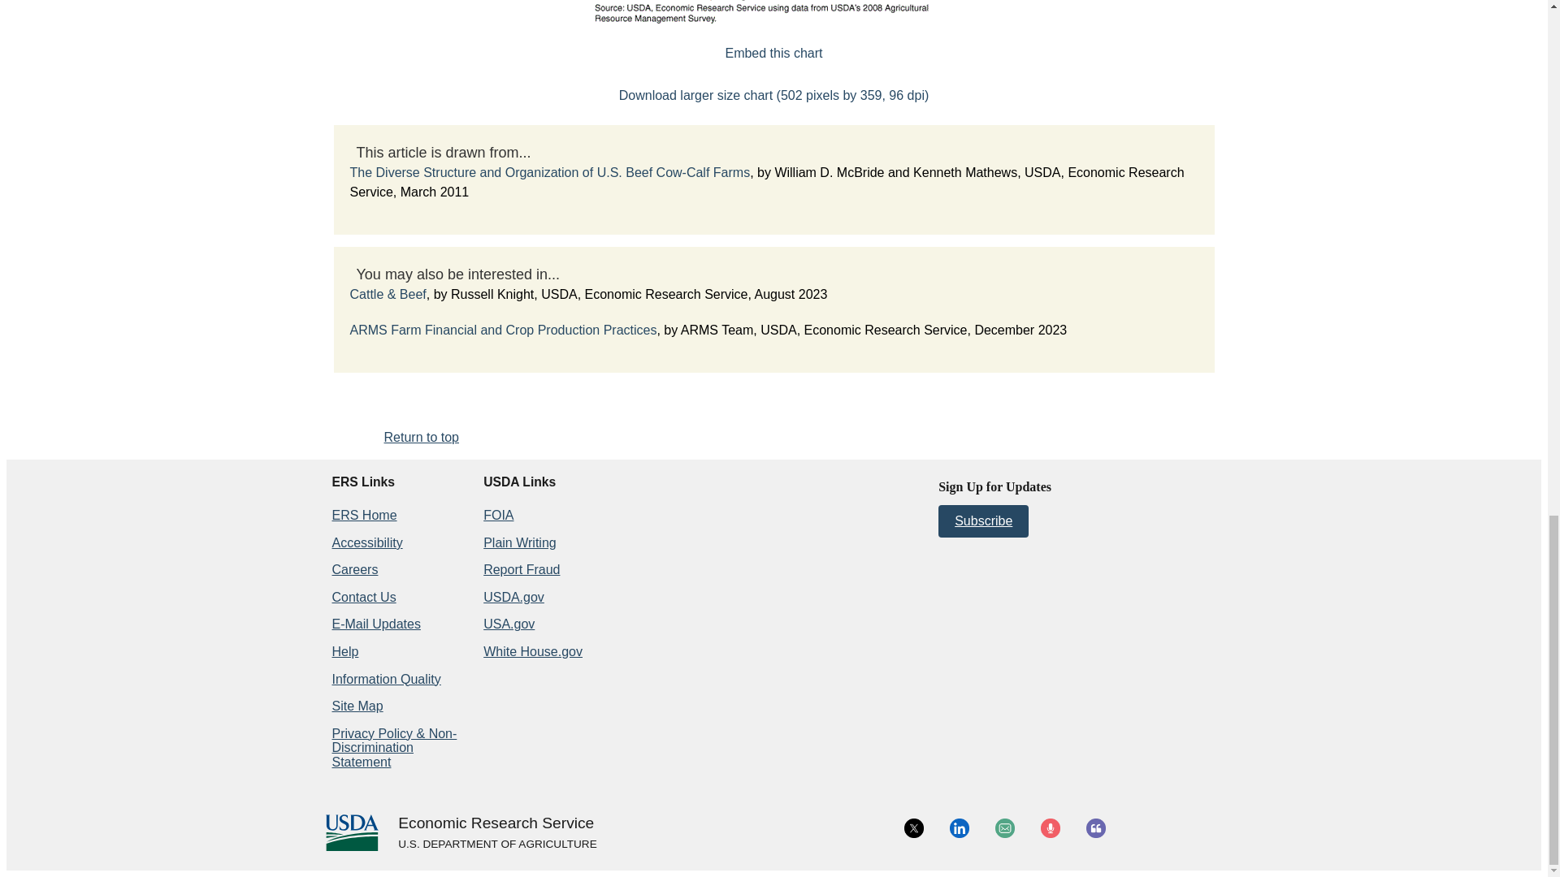  Describe the element at coordinates (1004, 828) in the screenshot. I see `Email Icon` at that location.